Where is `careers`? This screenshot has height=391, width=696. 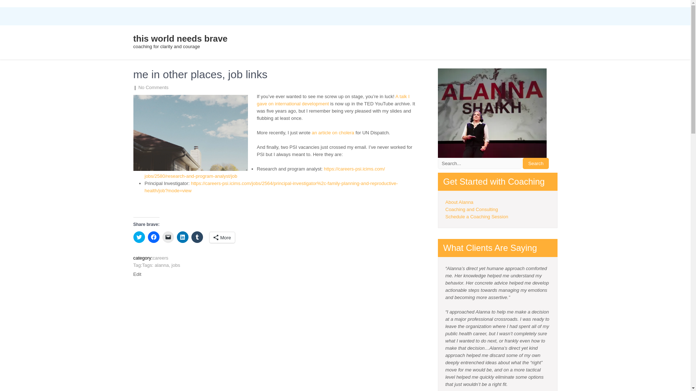 careers is located at coordinates (160, 258).